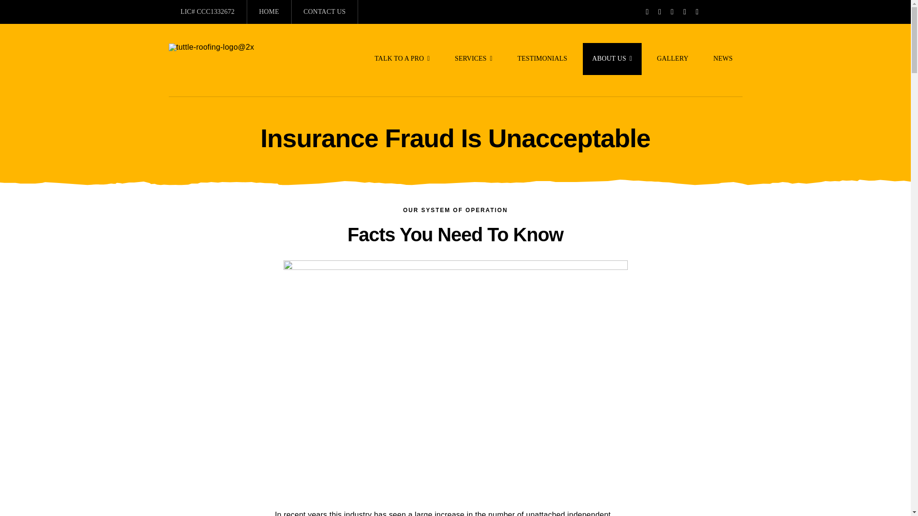 The image size is (918, 516). Describe the element at coordinates (672, 58) in the screenshot. I see `GALLERY` at that location.